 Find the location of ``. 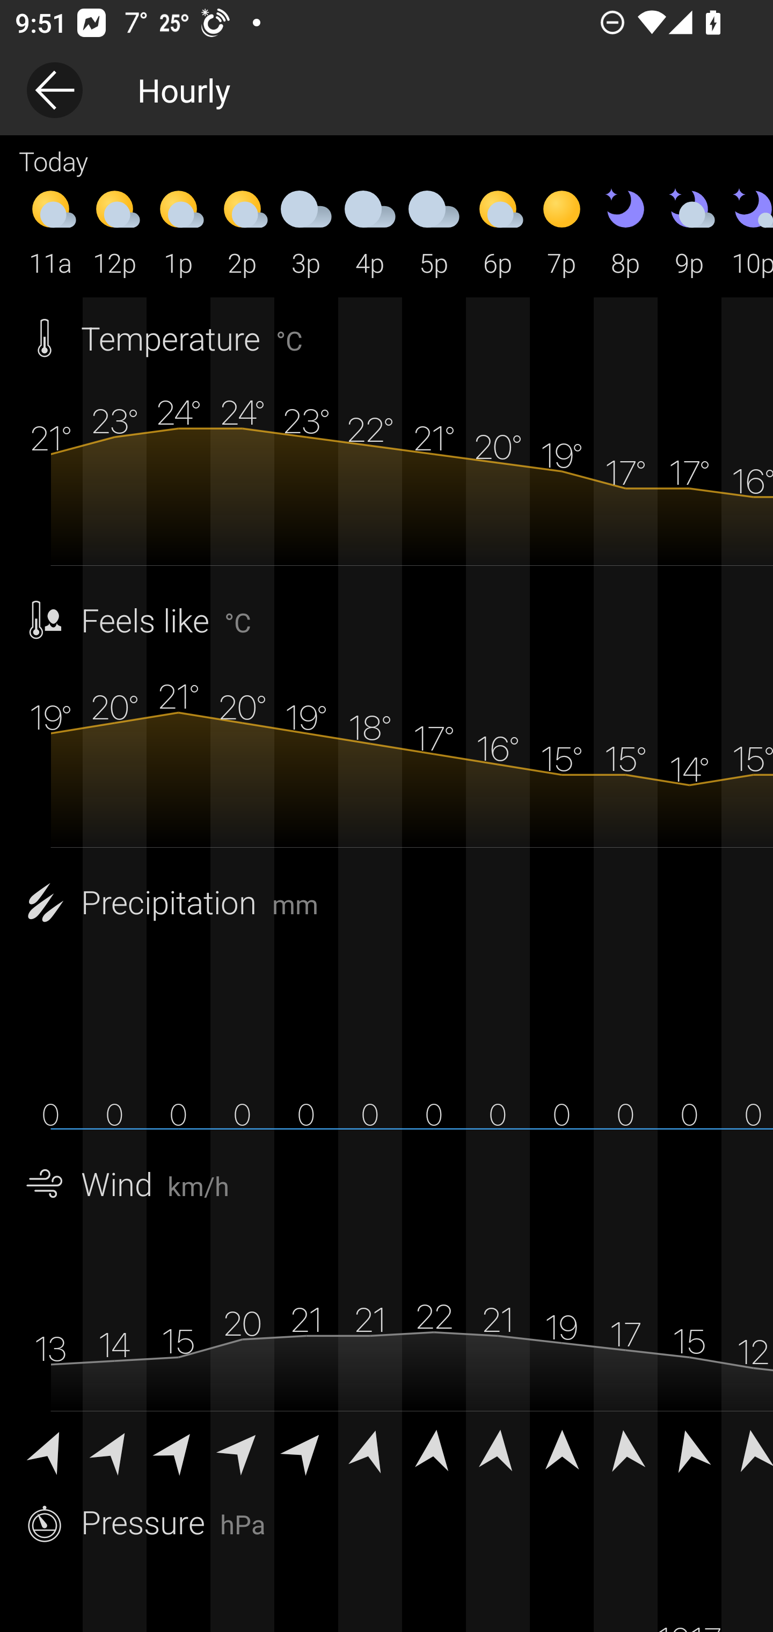

 is located at coordinates (561, 1448).